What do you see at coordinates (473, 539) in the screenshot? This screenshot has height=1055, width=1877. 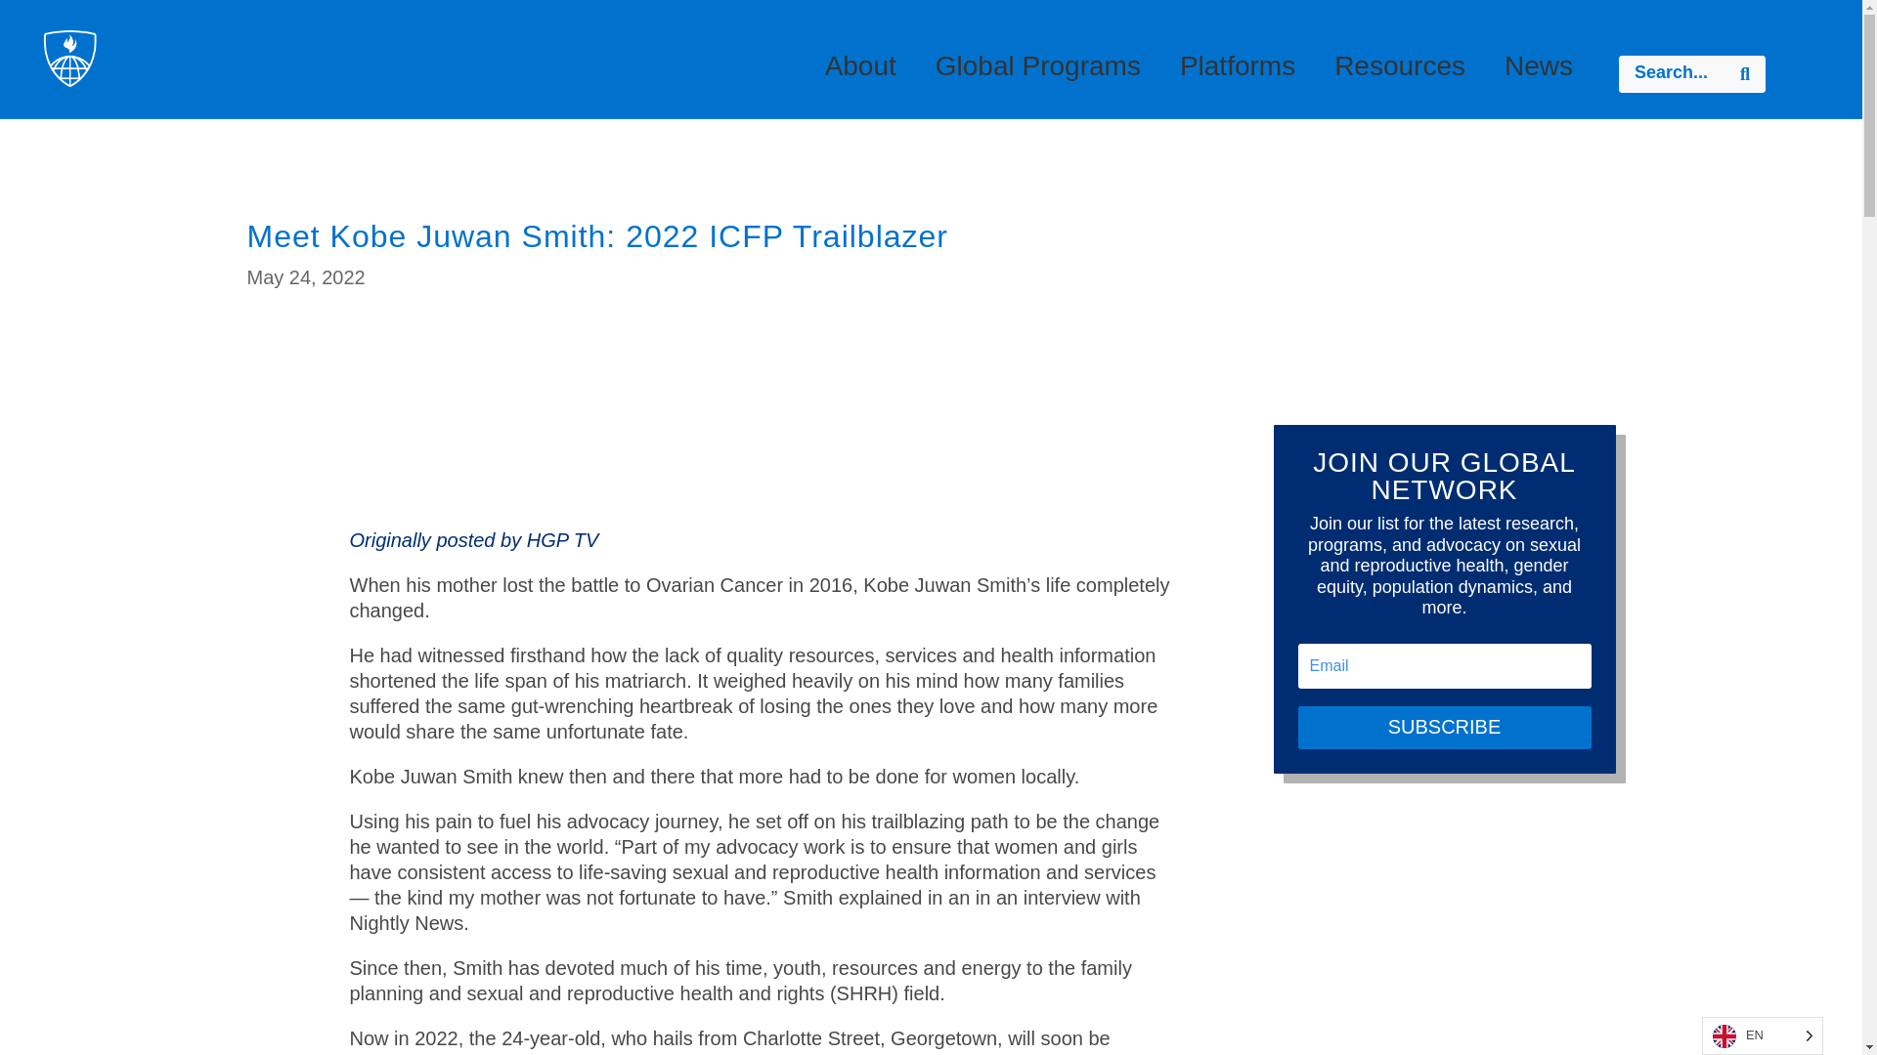 I see `Originally posted by HGP TV` at bounding box center [473, 539].